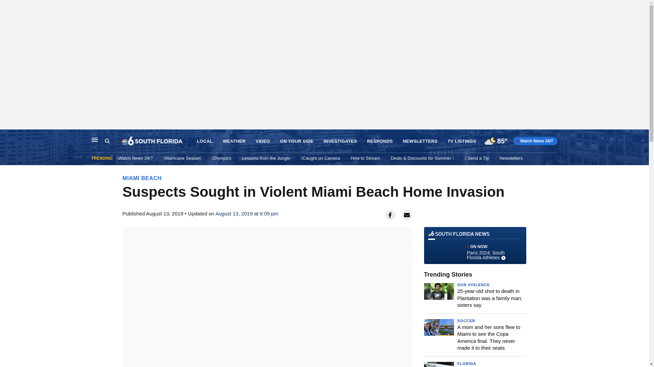  Describe the element at coordinates (296, 141) in the screenshot. I see `ON YOUR SIDE` at that location.